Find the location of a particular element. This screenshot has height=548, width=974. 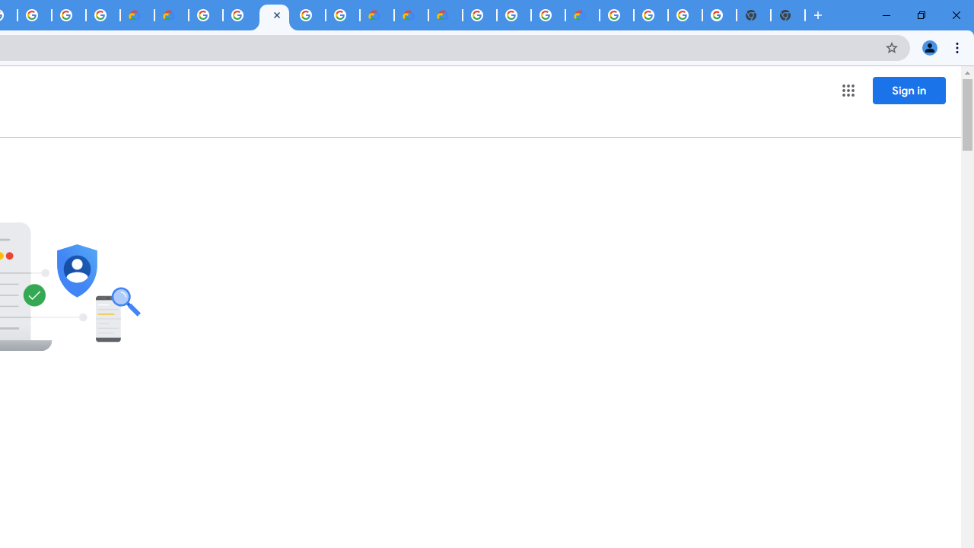

Google Cloud Platform is located at coordinates (307, 15).